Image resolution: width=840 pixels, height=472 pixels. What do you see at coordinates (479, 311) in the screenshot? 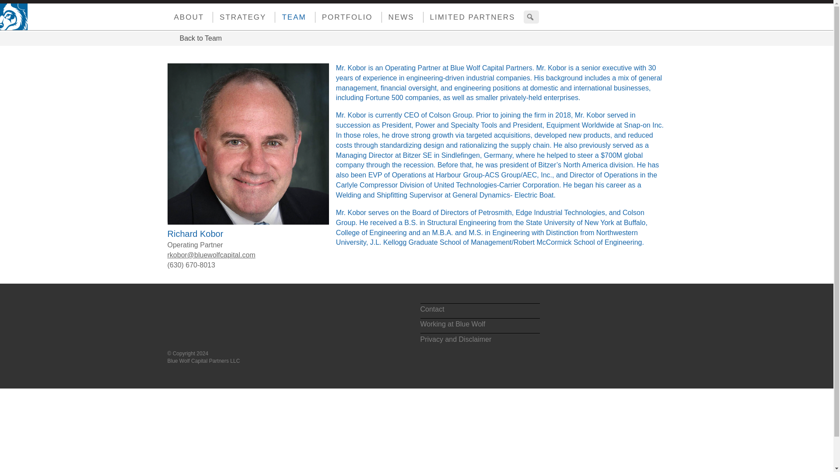
I see `Contact` at bounding box center [479, 311].